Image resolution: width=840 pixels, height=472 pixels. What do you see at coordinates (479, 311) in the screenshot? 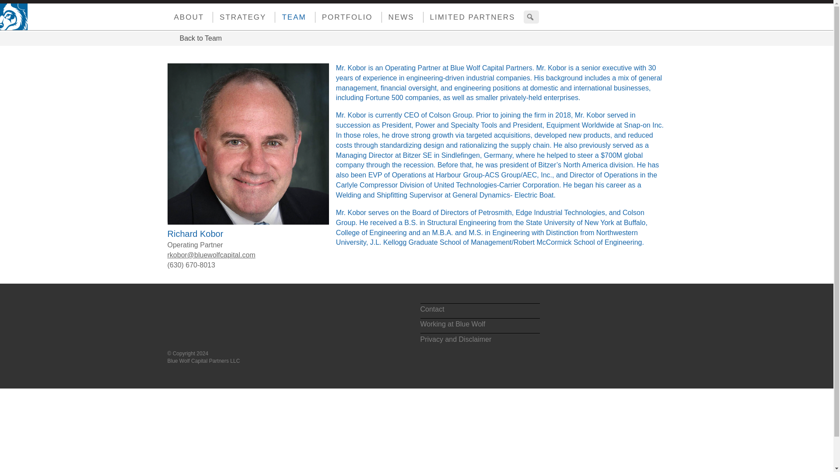
I see `Contact` at bounding box center [479, 311].